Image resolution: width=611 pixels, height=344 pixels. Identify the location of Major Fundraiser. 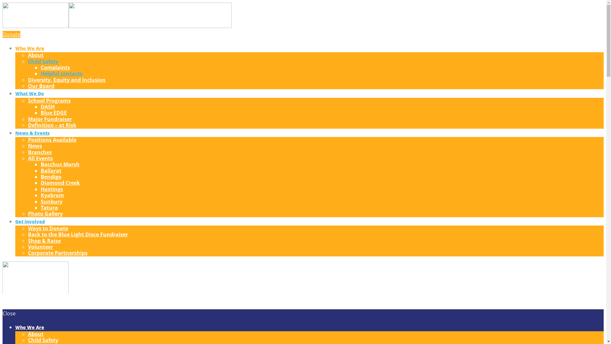
(50, 119).